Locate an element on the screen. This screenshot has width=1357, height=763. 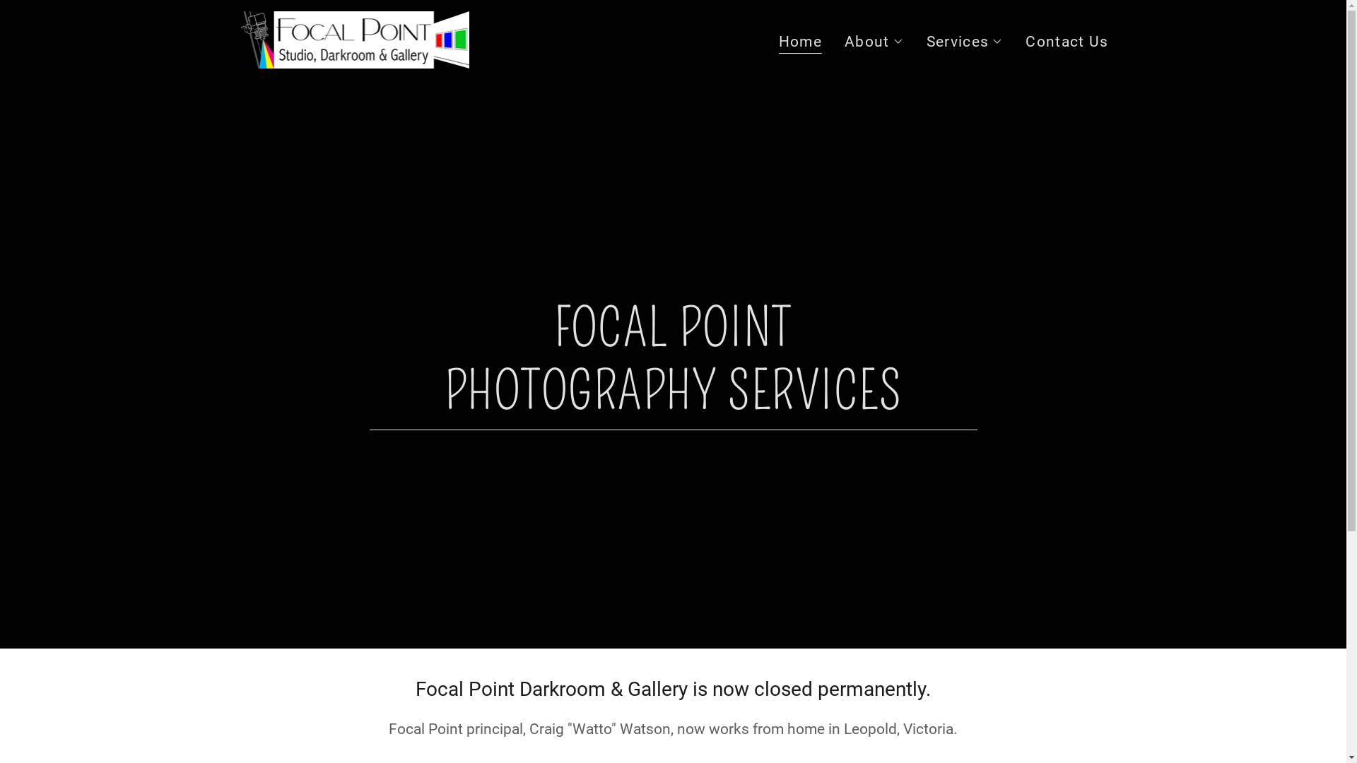
About is located at coordinates (874, 42).